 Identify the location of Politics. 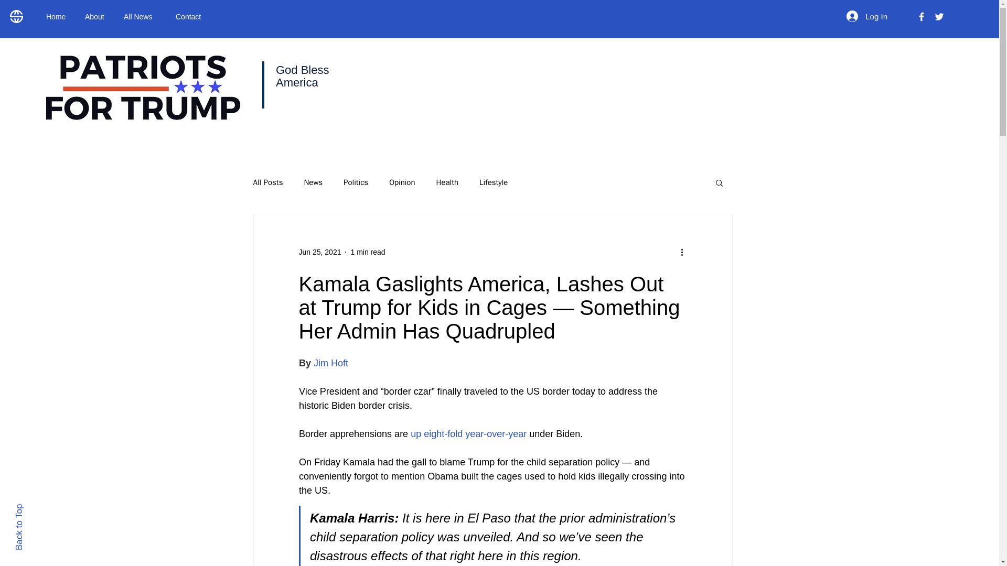
(356, 182).